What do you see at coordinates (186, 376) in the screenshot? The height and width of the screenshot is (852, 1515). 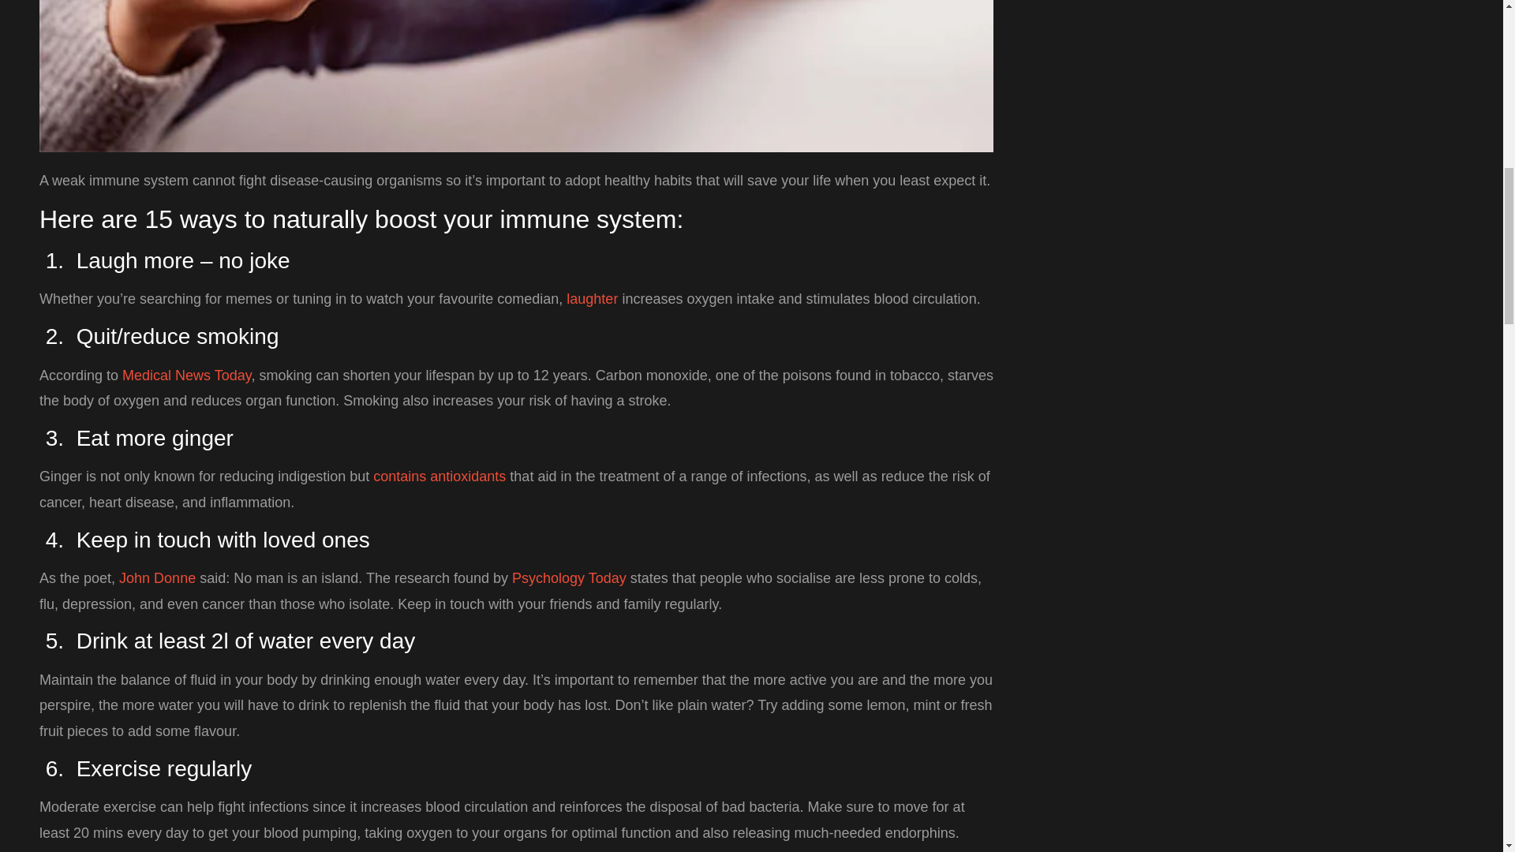 I see `Medical News Today` at bounding box center [186, 376].